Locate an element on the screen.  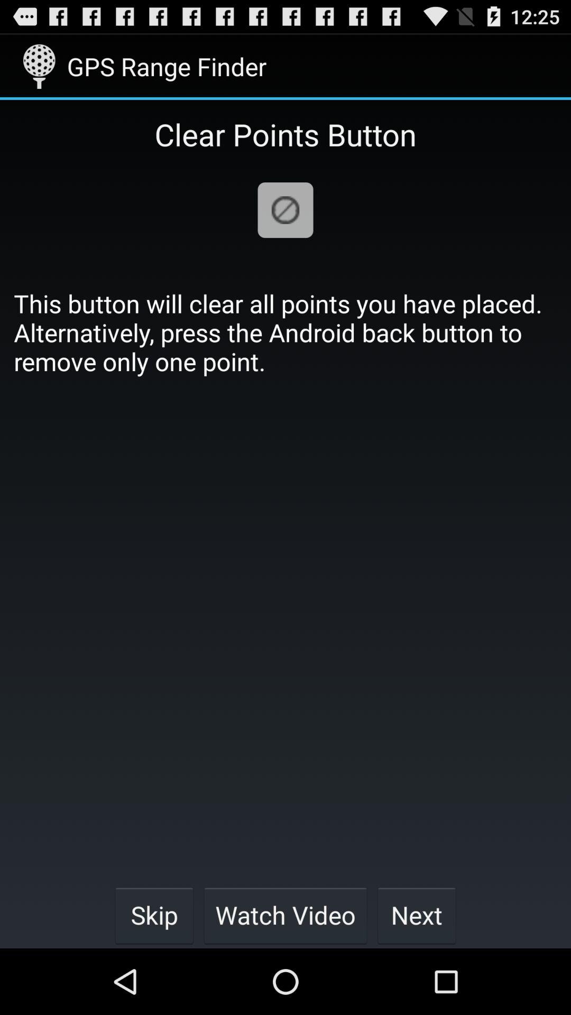
open watch video is located at coordinates (285, 915).